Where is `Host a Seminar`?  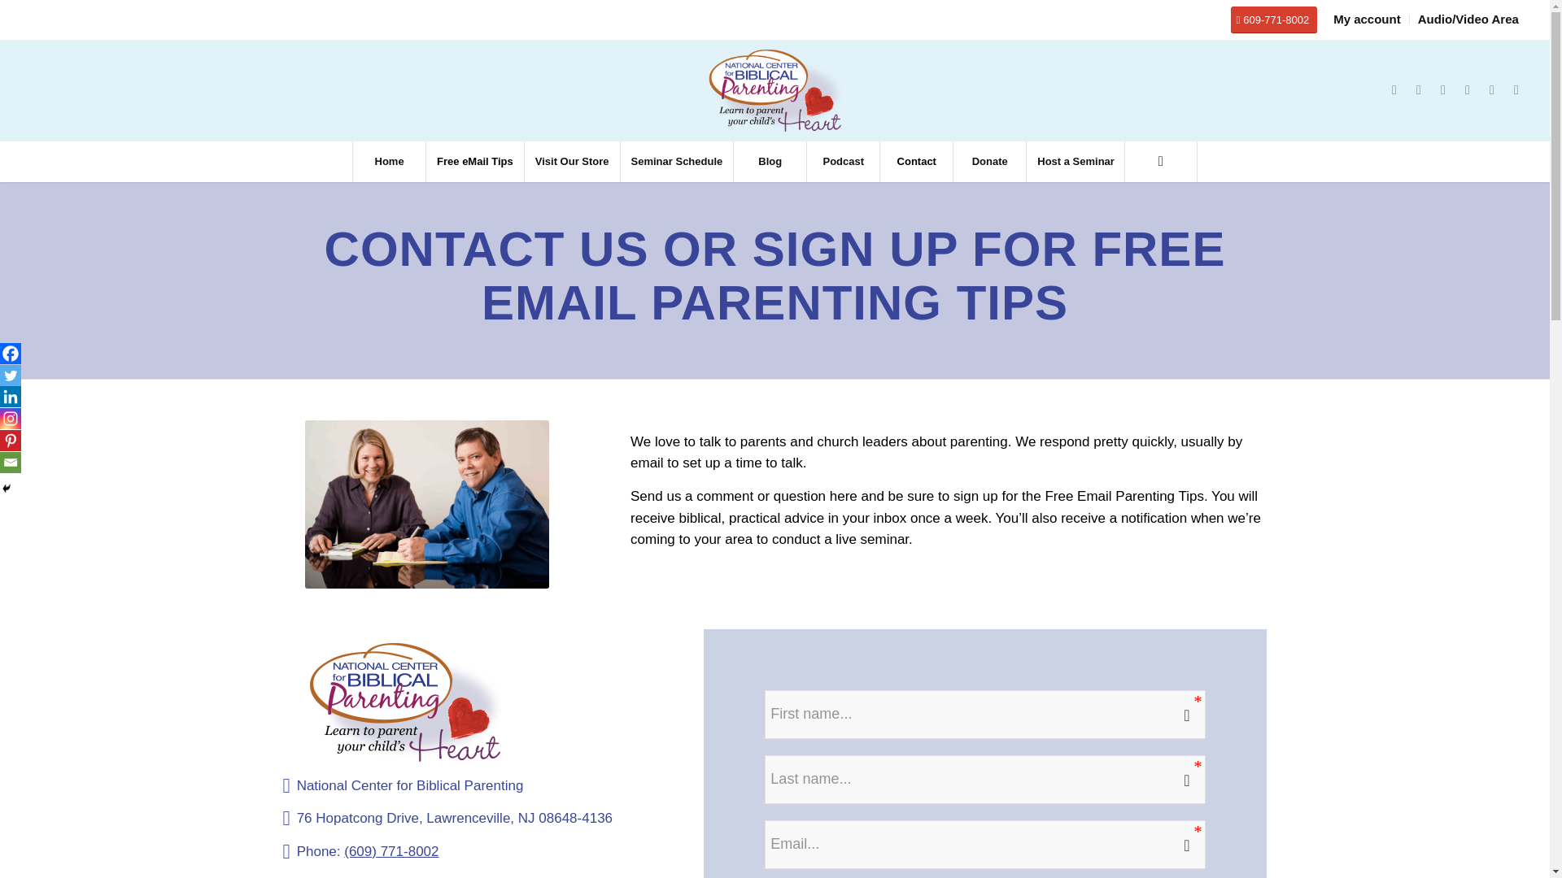 Host a Seminar is located at coordinates (1076, 161).